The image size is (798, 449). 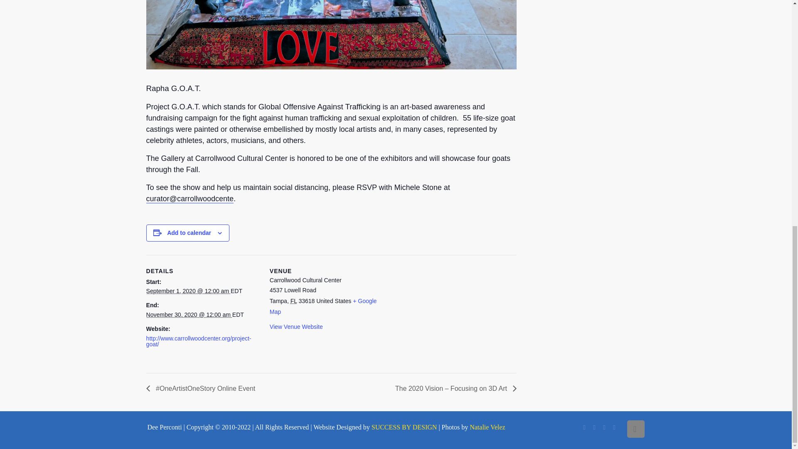 I want to click on RSS, so click(x=615, y=427).